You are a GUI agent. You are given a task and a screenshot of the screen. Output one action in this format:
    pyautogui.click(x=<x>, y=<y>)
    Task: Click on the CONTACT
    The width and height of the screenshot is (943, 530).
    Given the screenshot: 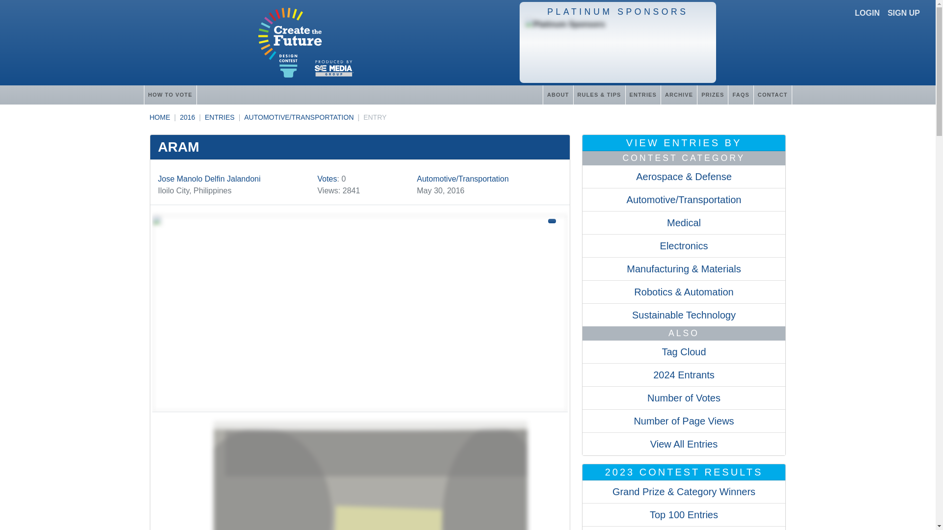 What is the action you would take?
    pyautogui.click(x=773, y=94)
    